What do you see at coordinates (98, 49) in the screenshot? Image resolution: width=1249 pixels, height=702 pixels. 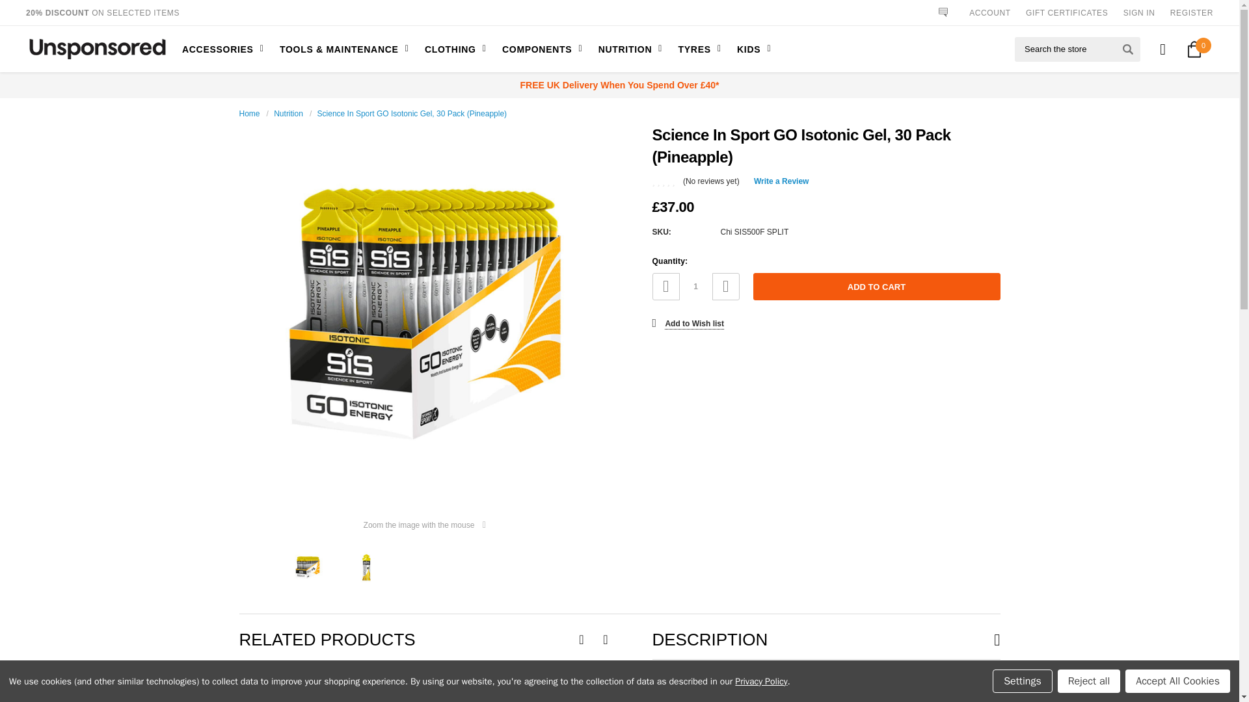 I see `Unsponsored` at bounding box center [98, 49].